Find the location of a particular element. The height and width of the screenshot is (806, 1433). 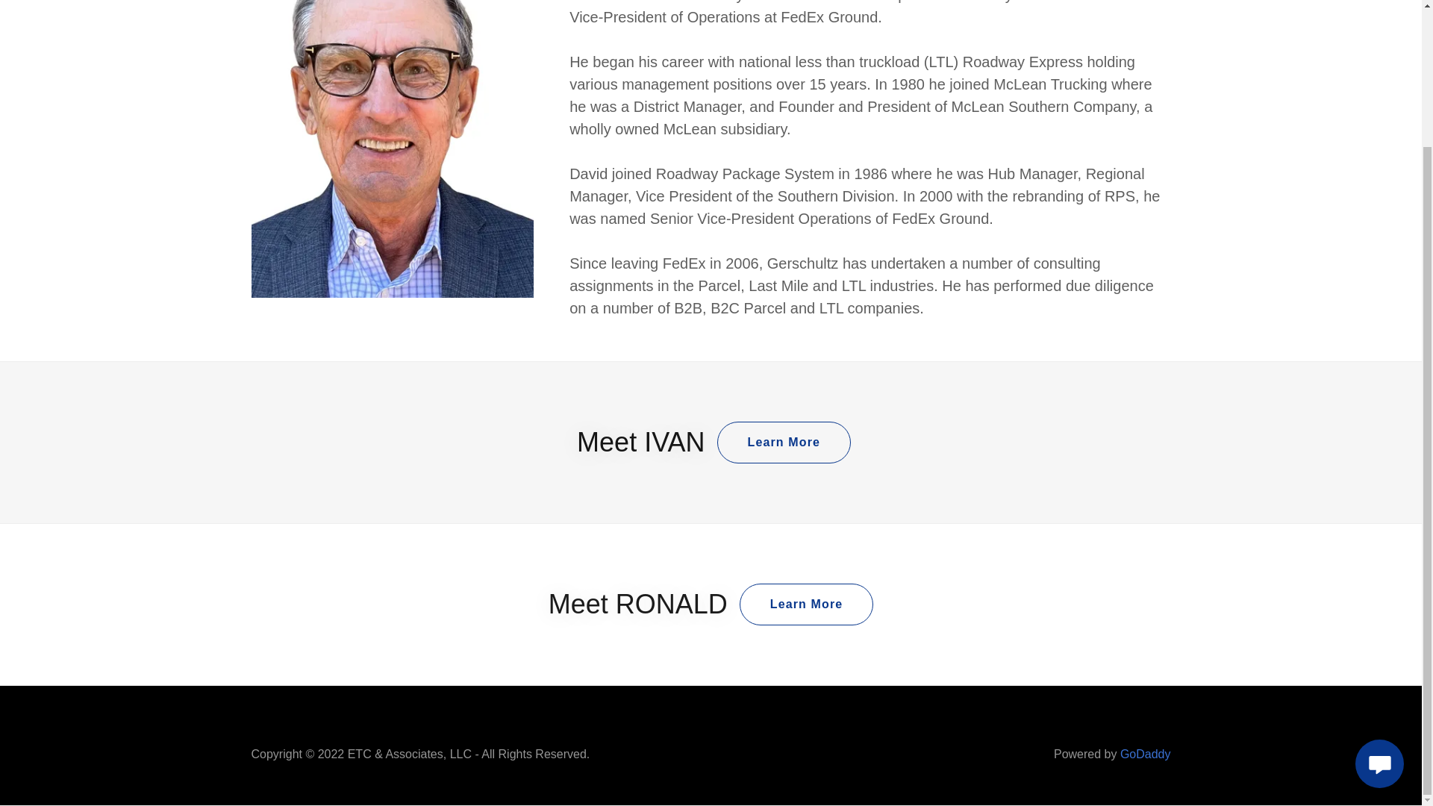

Learn More is located at coordinates (784, 442).